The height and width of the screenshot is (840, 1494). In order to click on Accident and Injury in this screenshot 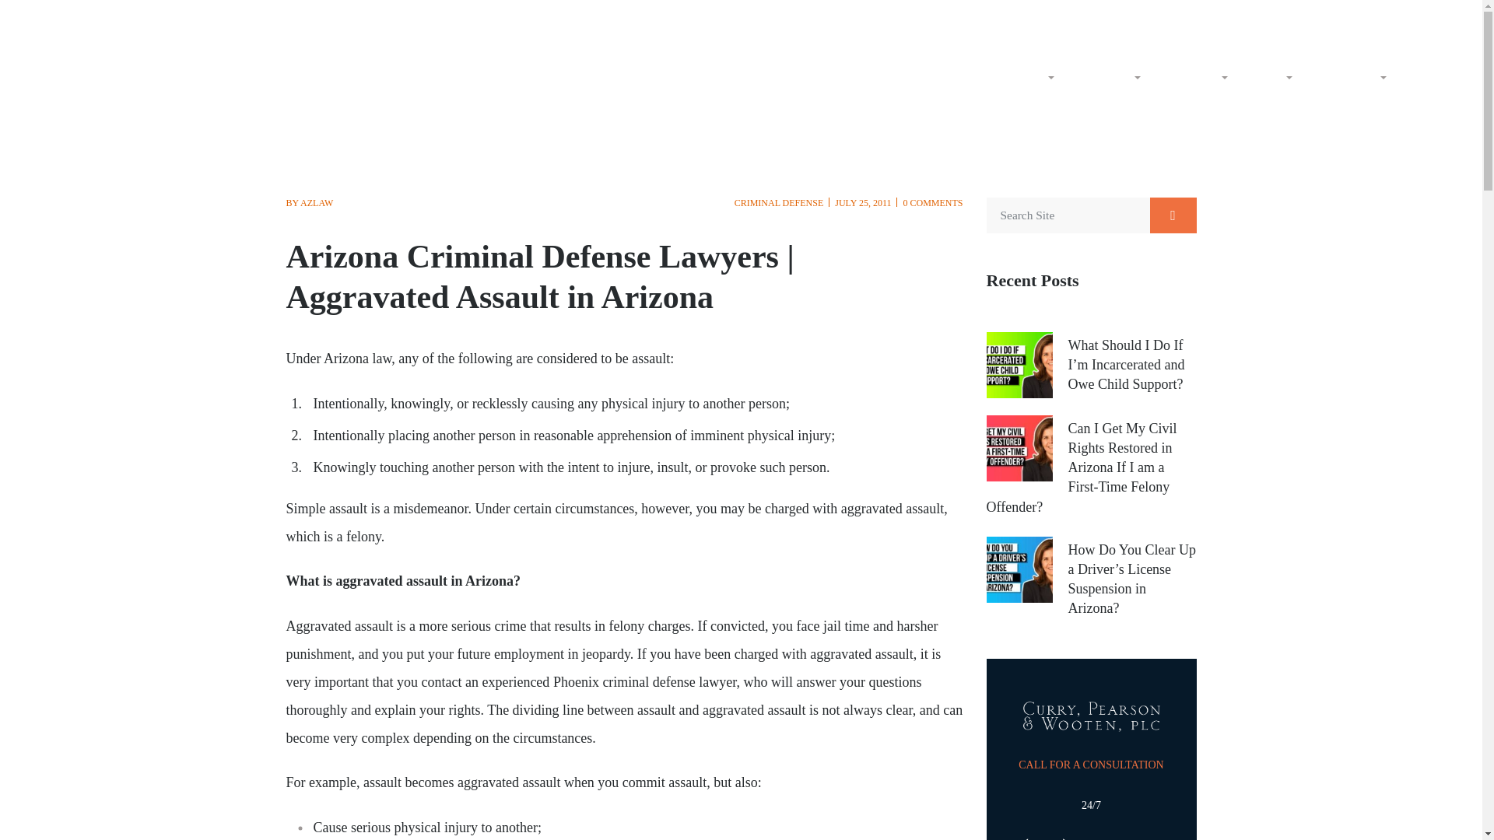, I will do `click(1197, 76)`.